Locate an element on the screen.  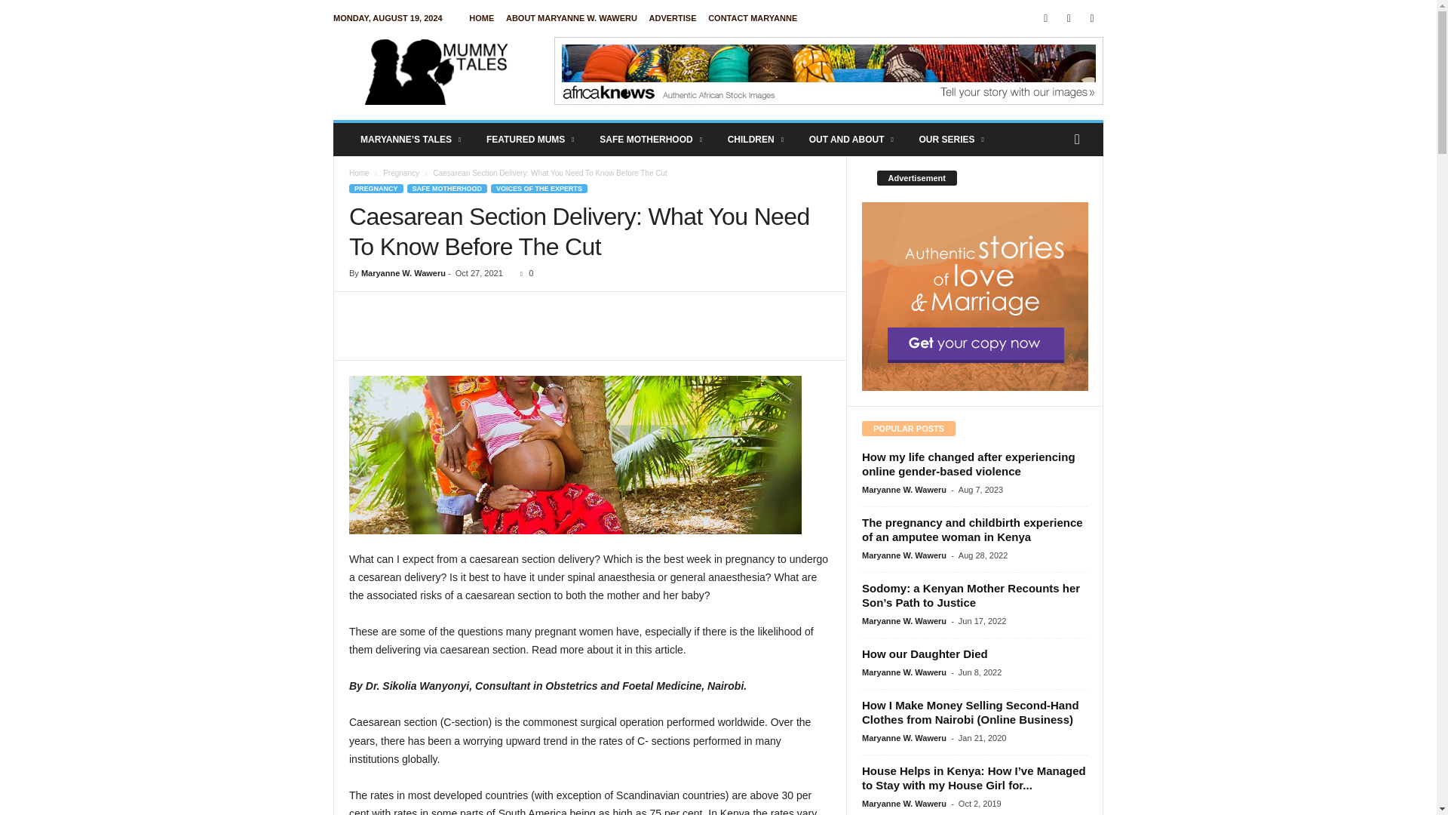
Talk To Me is located at coordinates (753, 18).